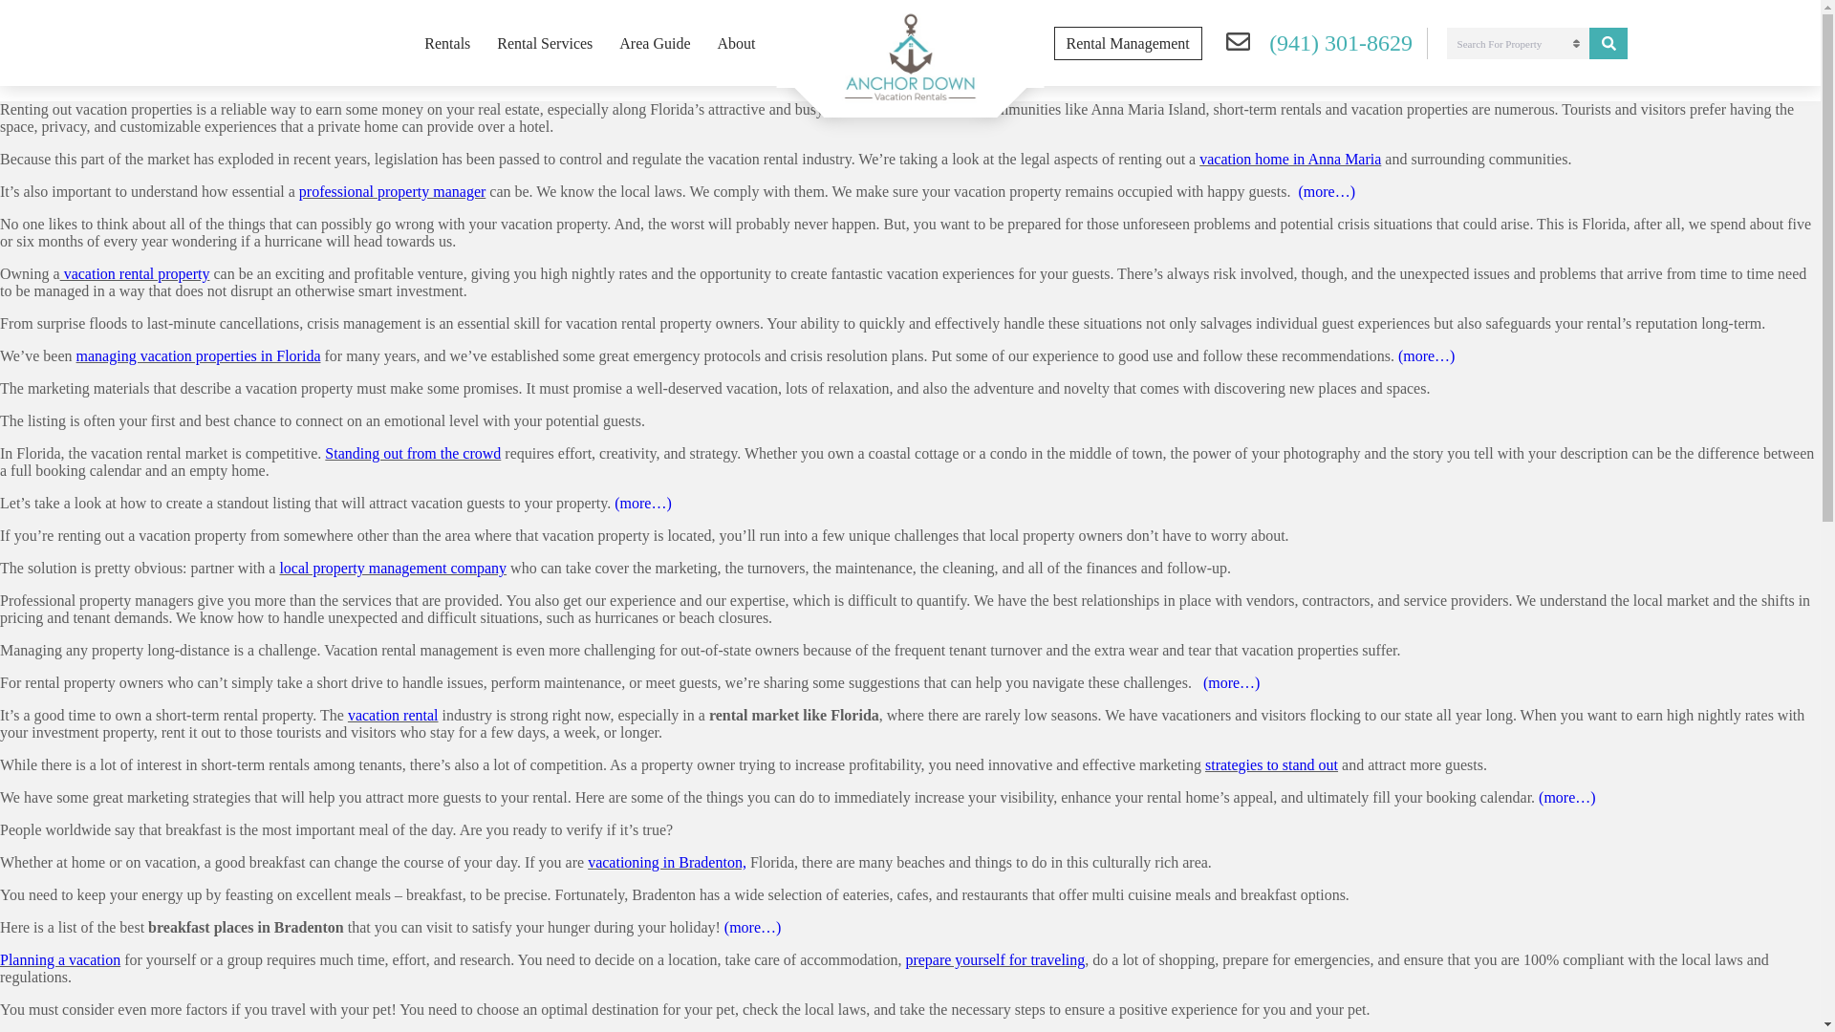 The width and height of the screenshot is (1835, 1032). What do you see at coordinates (654, 42) in the screenshot?
I see `Area Guide` at bounding box center [654, 42].